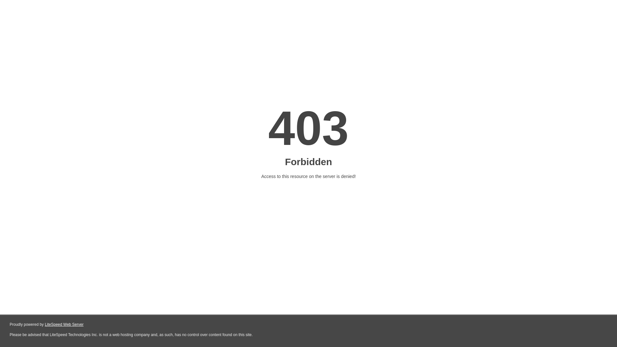  Describe the element at coordinates (64, 325) in the screenshot. I see `LiteSpeed Web Server` at that location.